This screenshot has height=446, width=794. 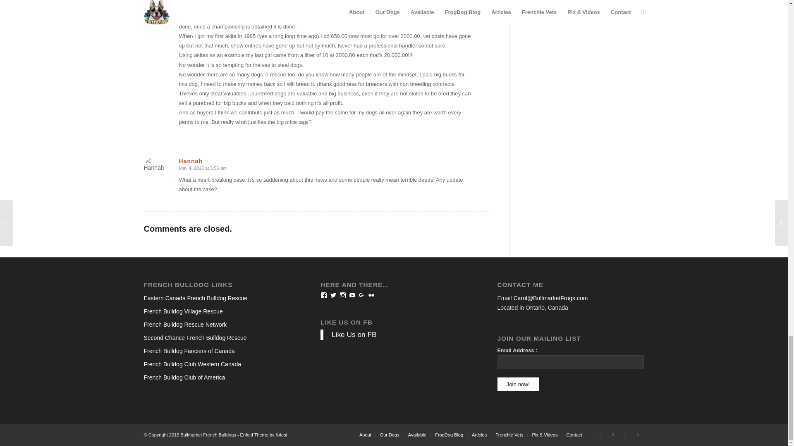 I want to click on Join now!, so click(x=518, y=384).